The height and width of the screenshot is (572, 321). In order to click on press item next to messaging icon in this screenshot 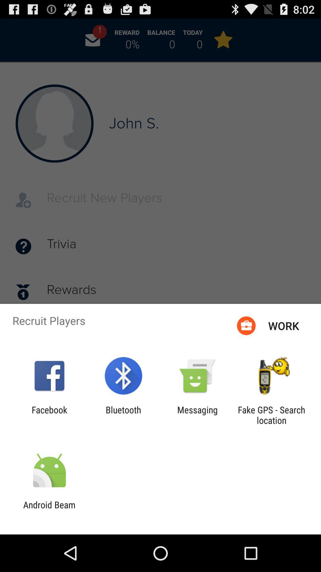, I will do `click(123, 415)`.